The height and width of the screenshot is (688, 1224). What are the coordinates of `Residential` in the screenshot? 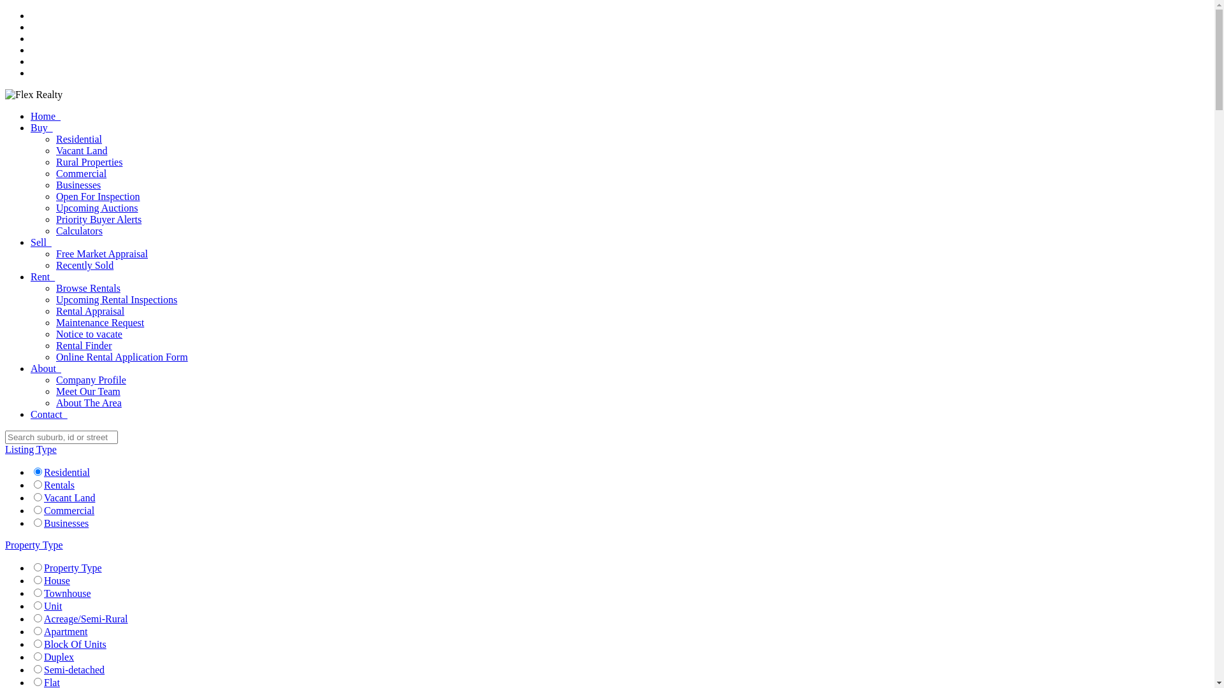 It's located at (67, 473).